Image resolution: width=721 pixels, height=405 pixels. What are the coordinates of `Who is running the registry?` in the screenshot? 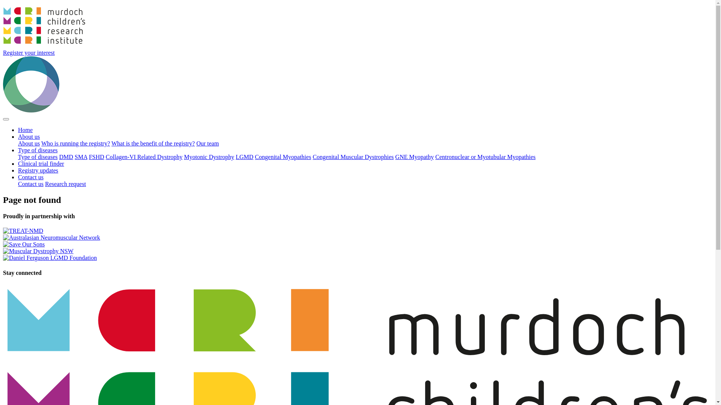 It's located at (76, 143).